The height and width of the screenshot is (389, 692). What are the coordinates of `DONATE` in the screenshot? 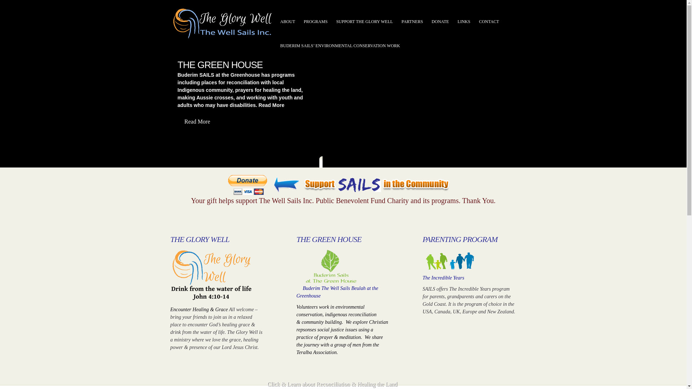 It's located at (440, 22).